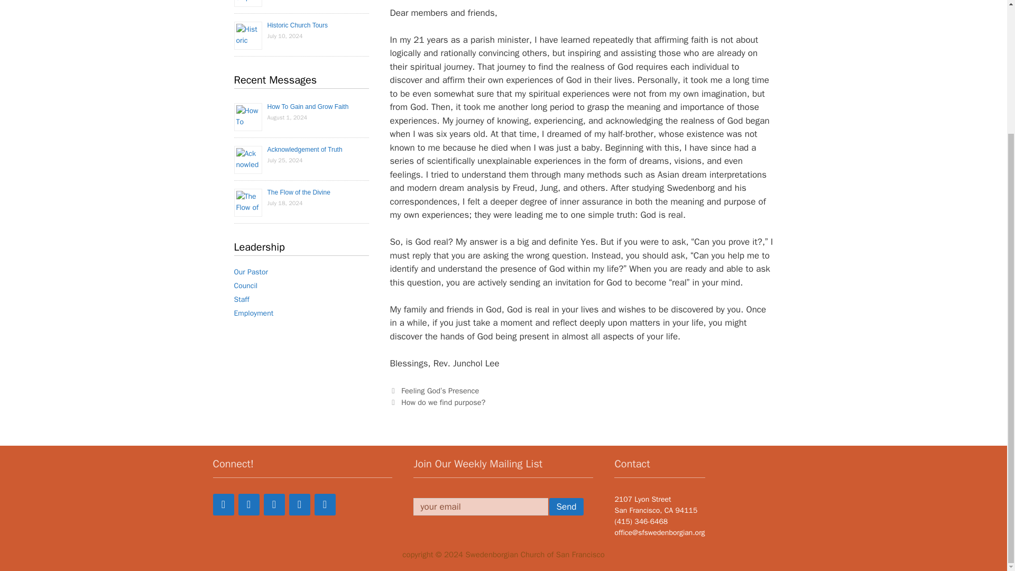  What do you see at coordinates (480, 506) in the screenshot?
I see `your email` at bounding box center [480, 506].